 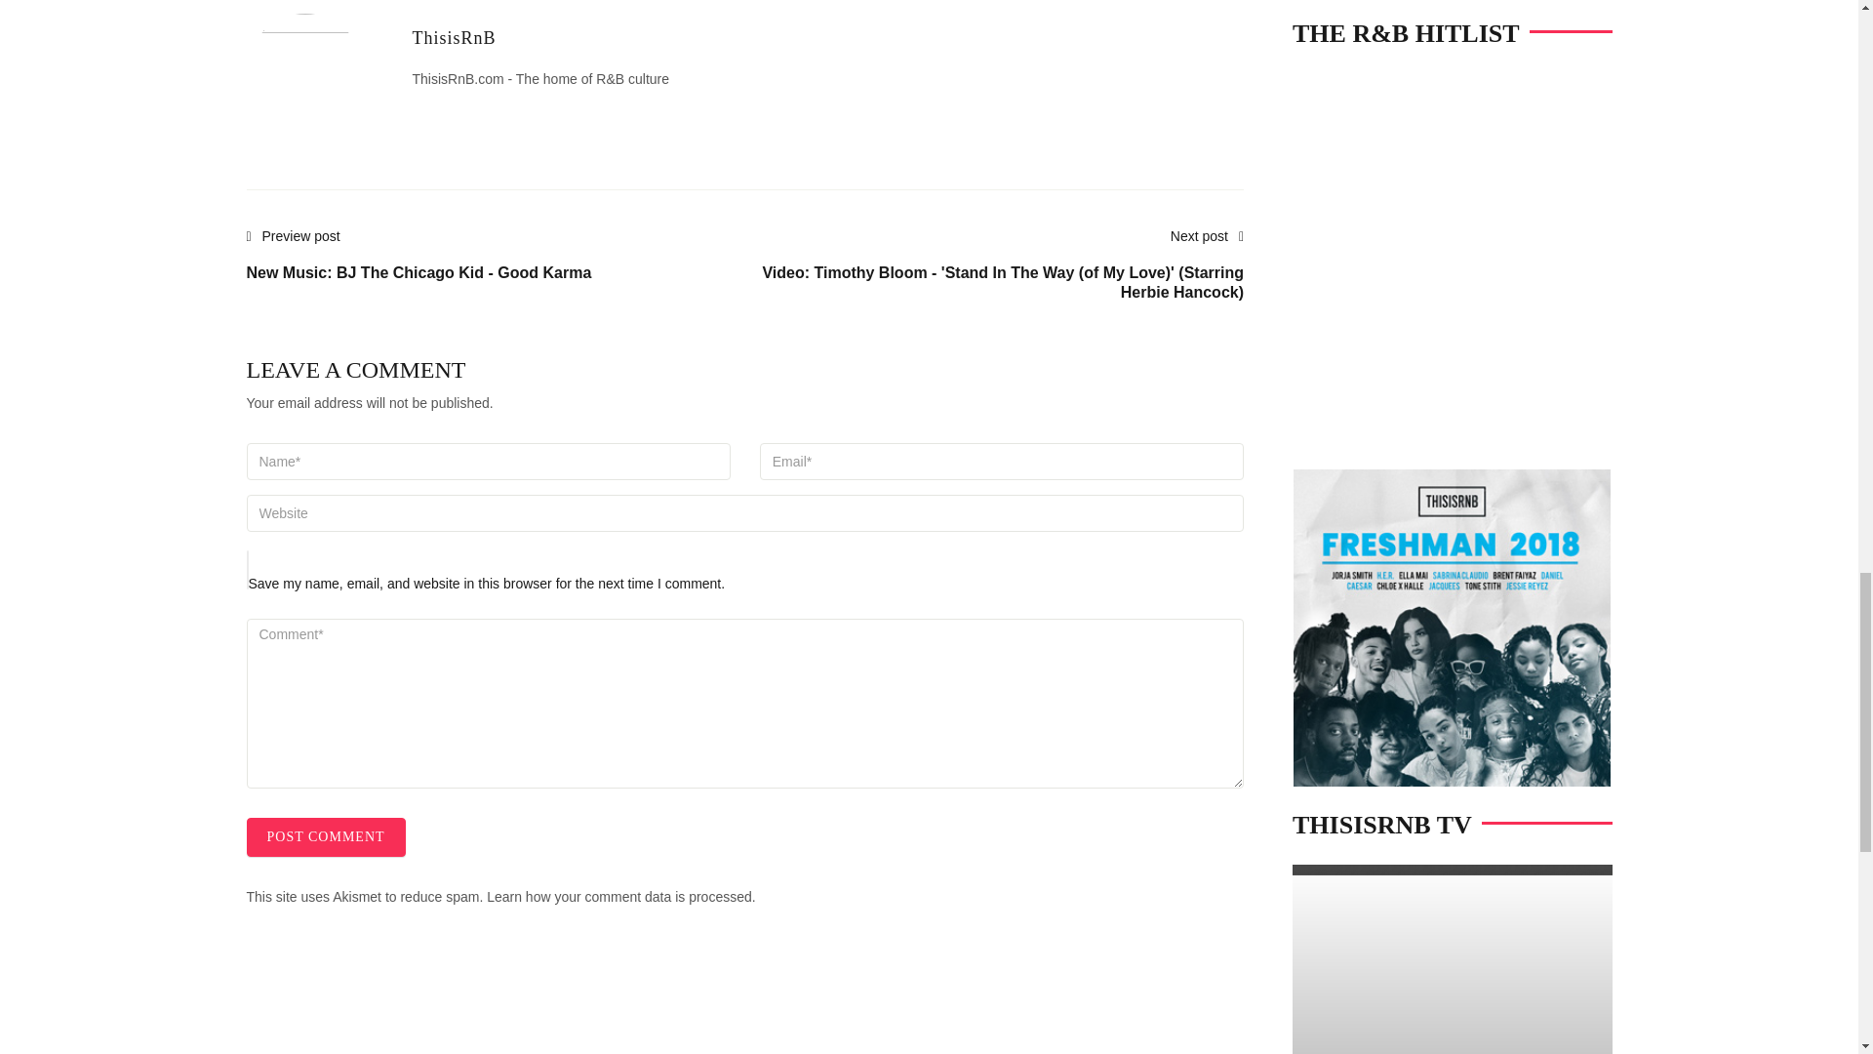 What do you see at coordinates (418, 265) in the screenshot?
I see `prev post` at bounding box center [418, 265].